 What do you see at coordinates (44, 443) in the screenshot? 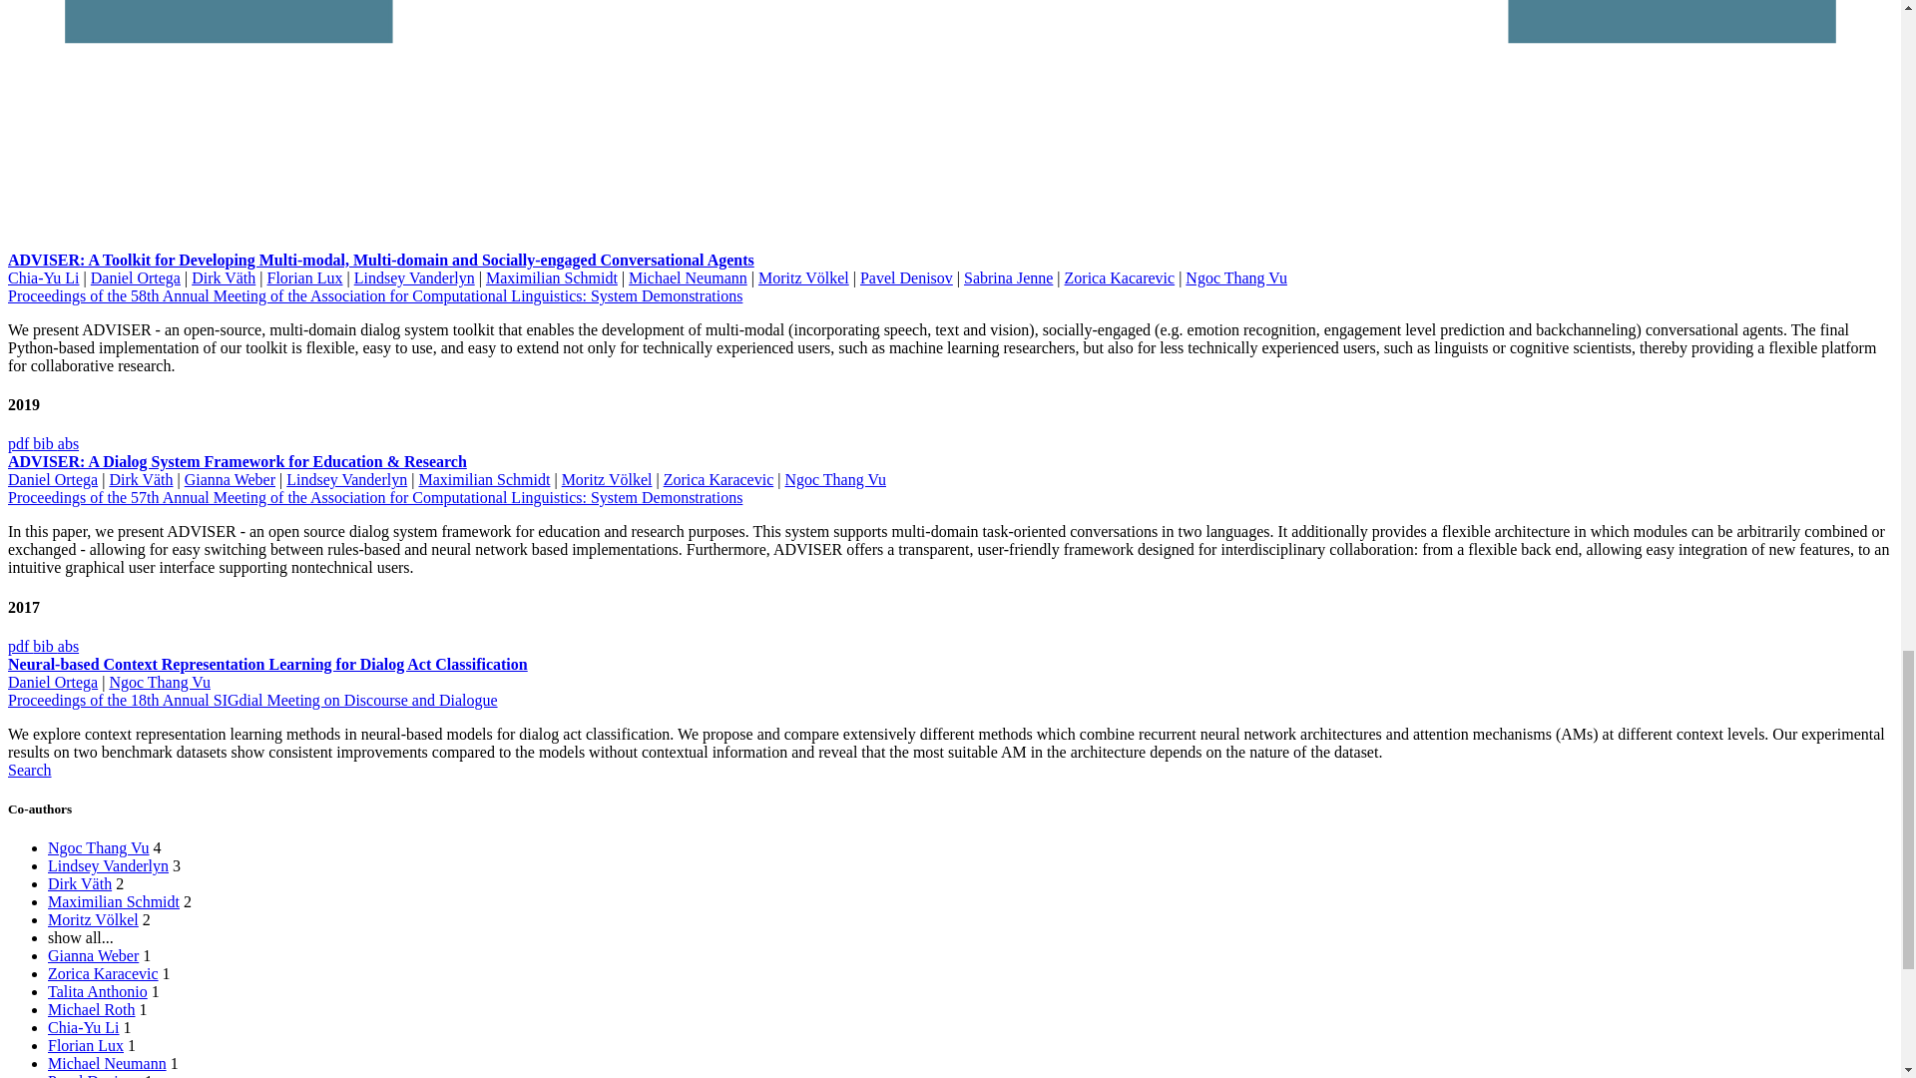
I see `Export to BibTeX` at bounding box center [44, 443].